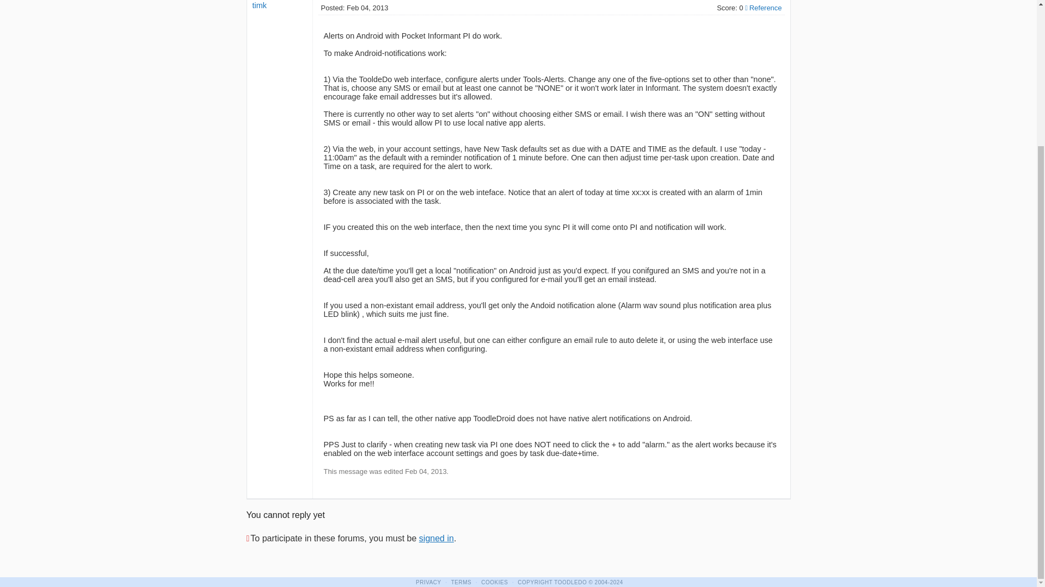 The width and height of the screenshot is (1045, 587). Describe the element at coordinates (428, 582) in the screenshot. I see `PRIVACY` at that location.